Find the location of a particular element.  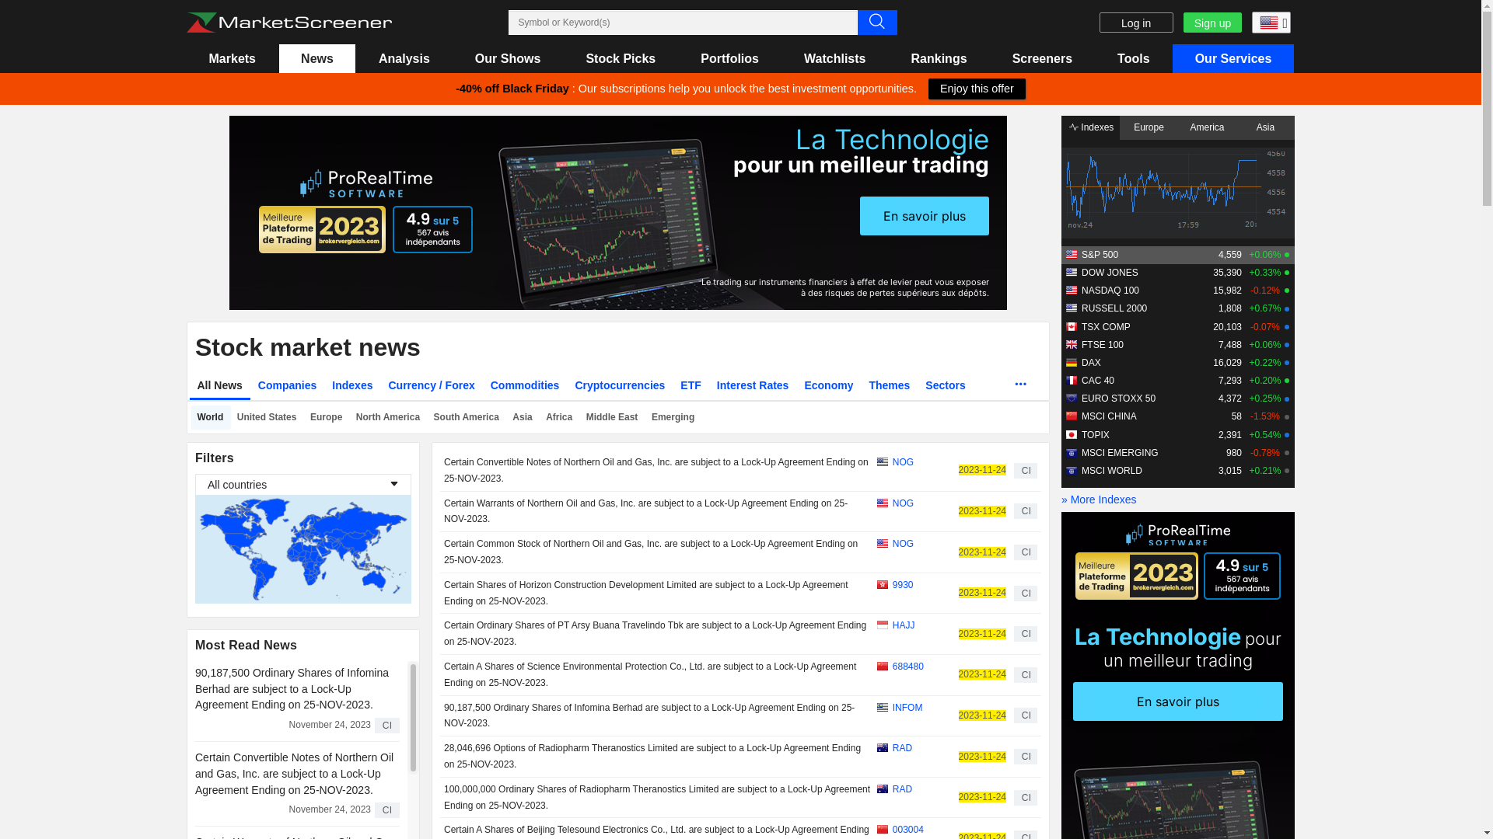

Interest Rates is located at coordinates (753, 385).